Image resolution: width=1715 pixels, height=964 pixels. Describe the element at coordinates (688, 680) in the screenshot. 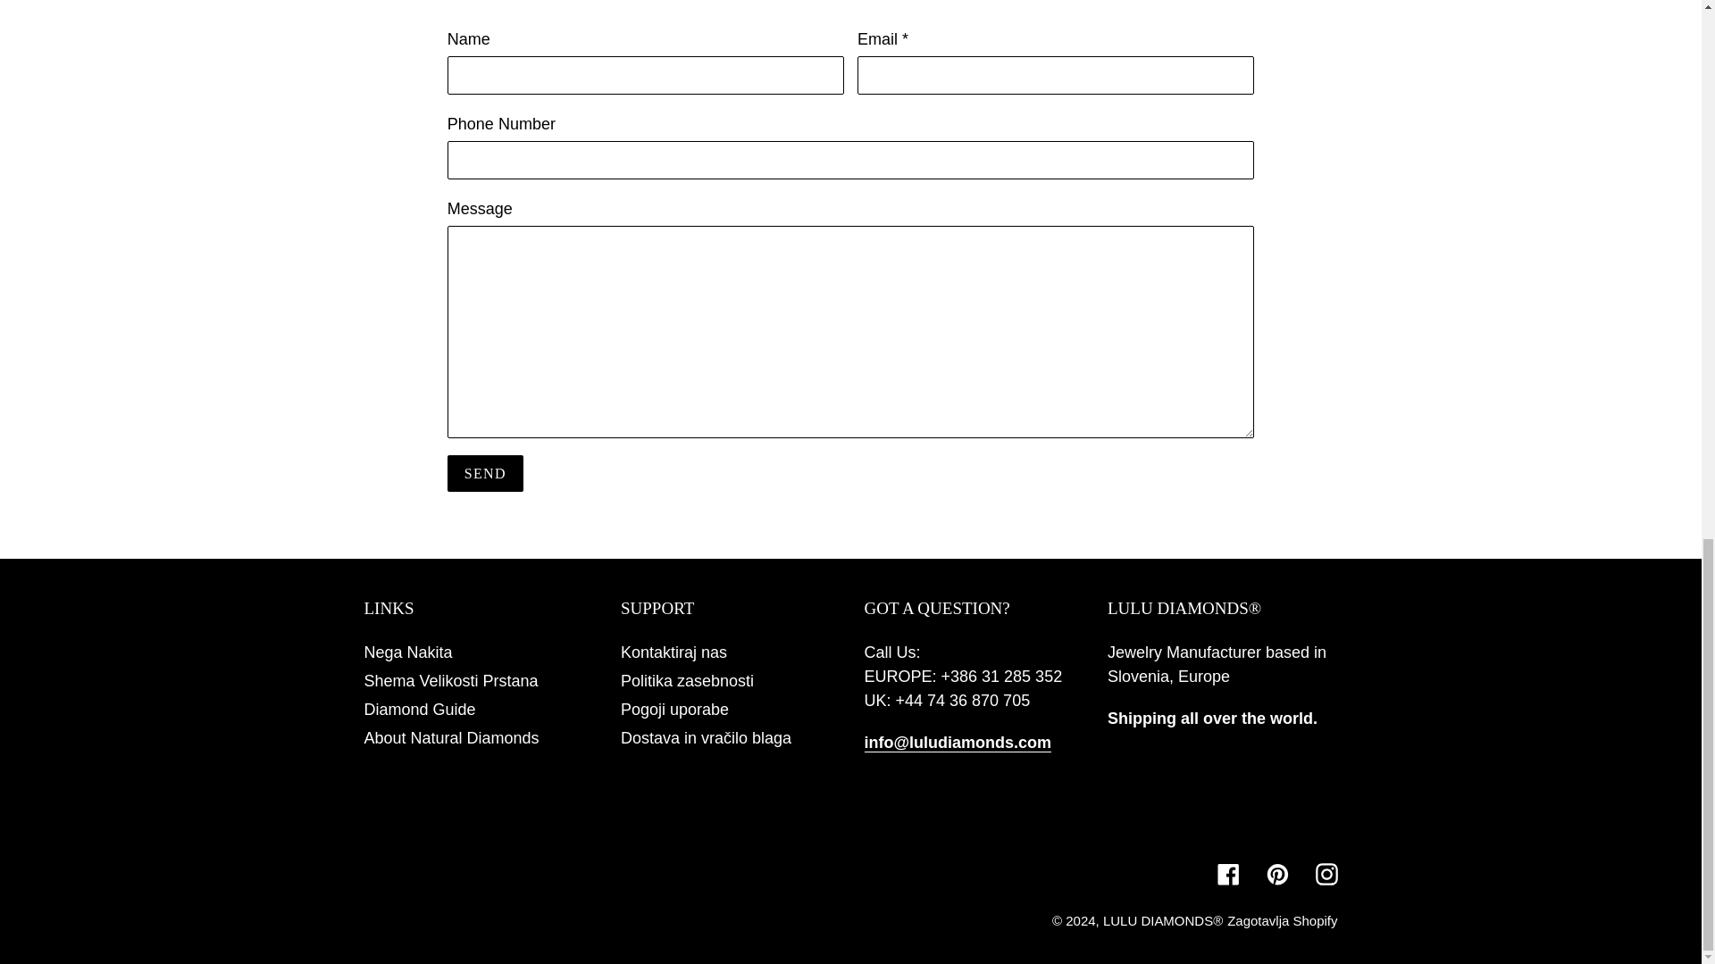

I see `Politika zasebnosti` at that location.